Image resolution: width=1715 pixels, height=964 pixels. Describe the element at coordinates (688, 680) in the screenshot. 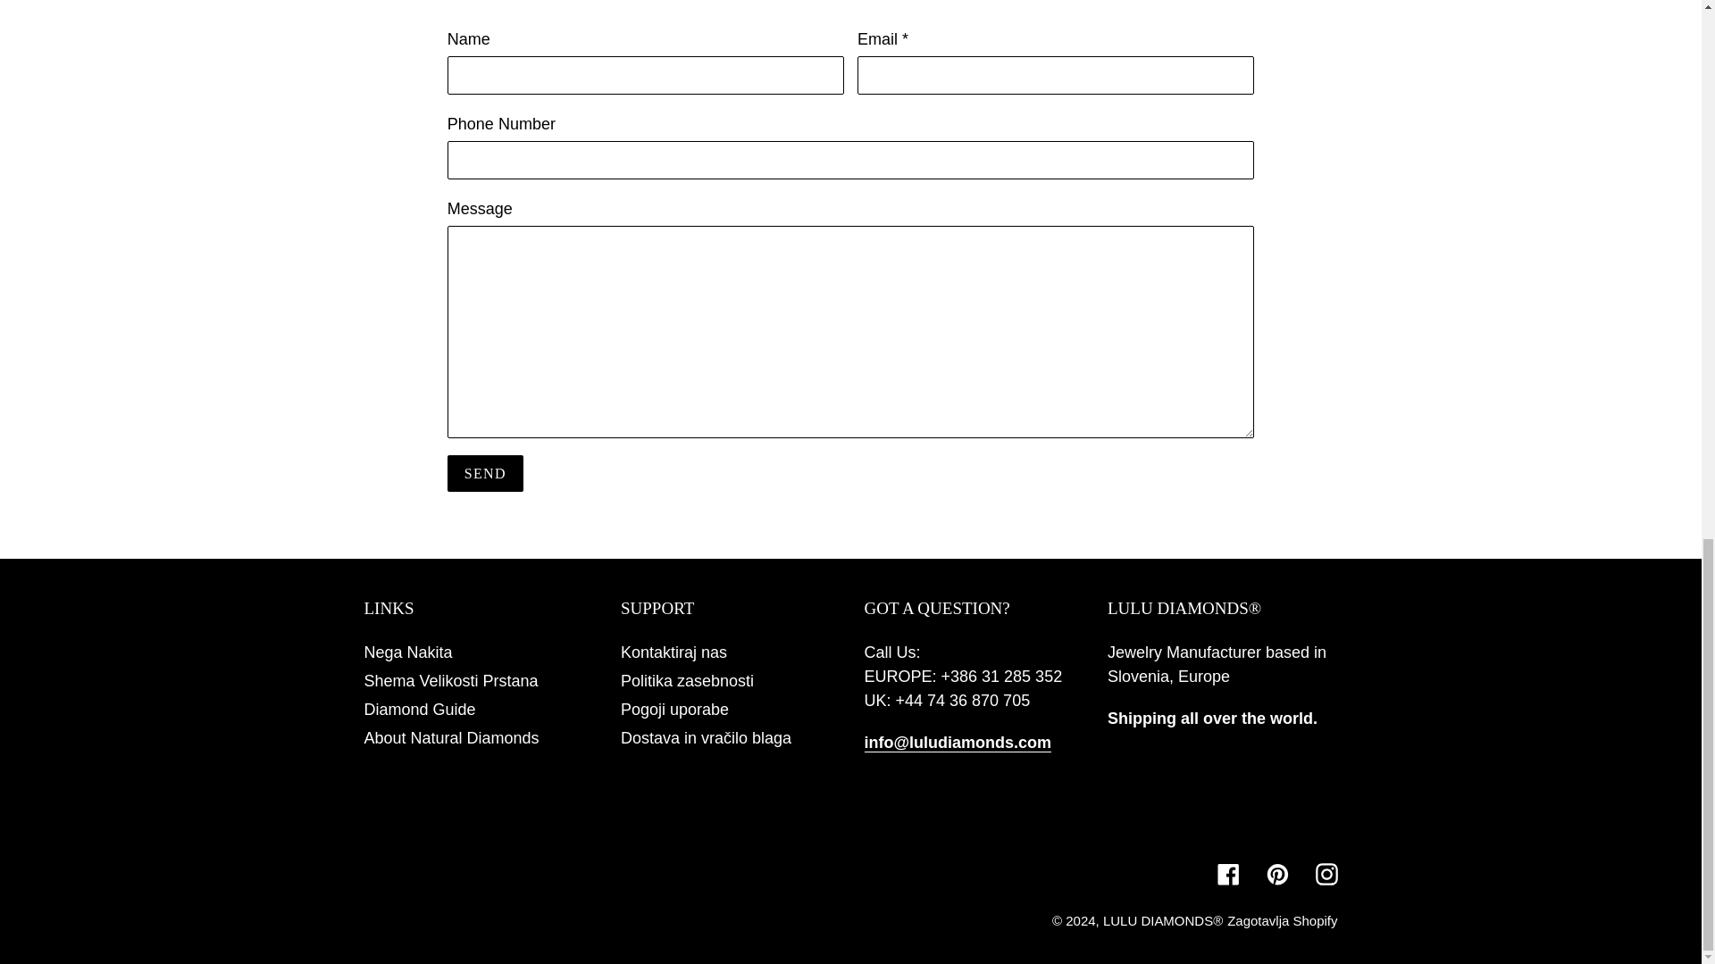

I see `Politika zasebnosti` at that location.